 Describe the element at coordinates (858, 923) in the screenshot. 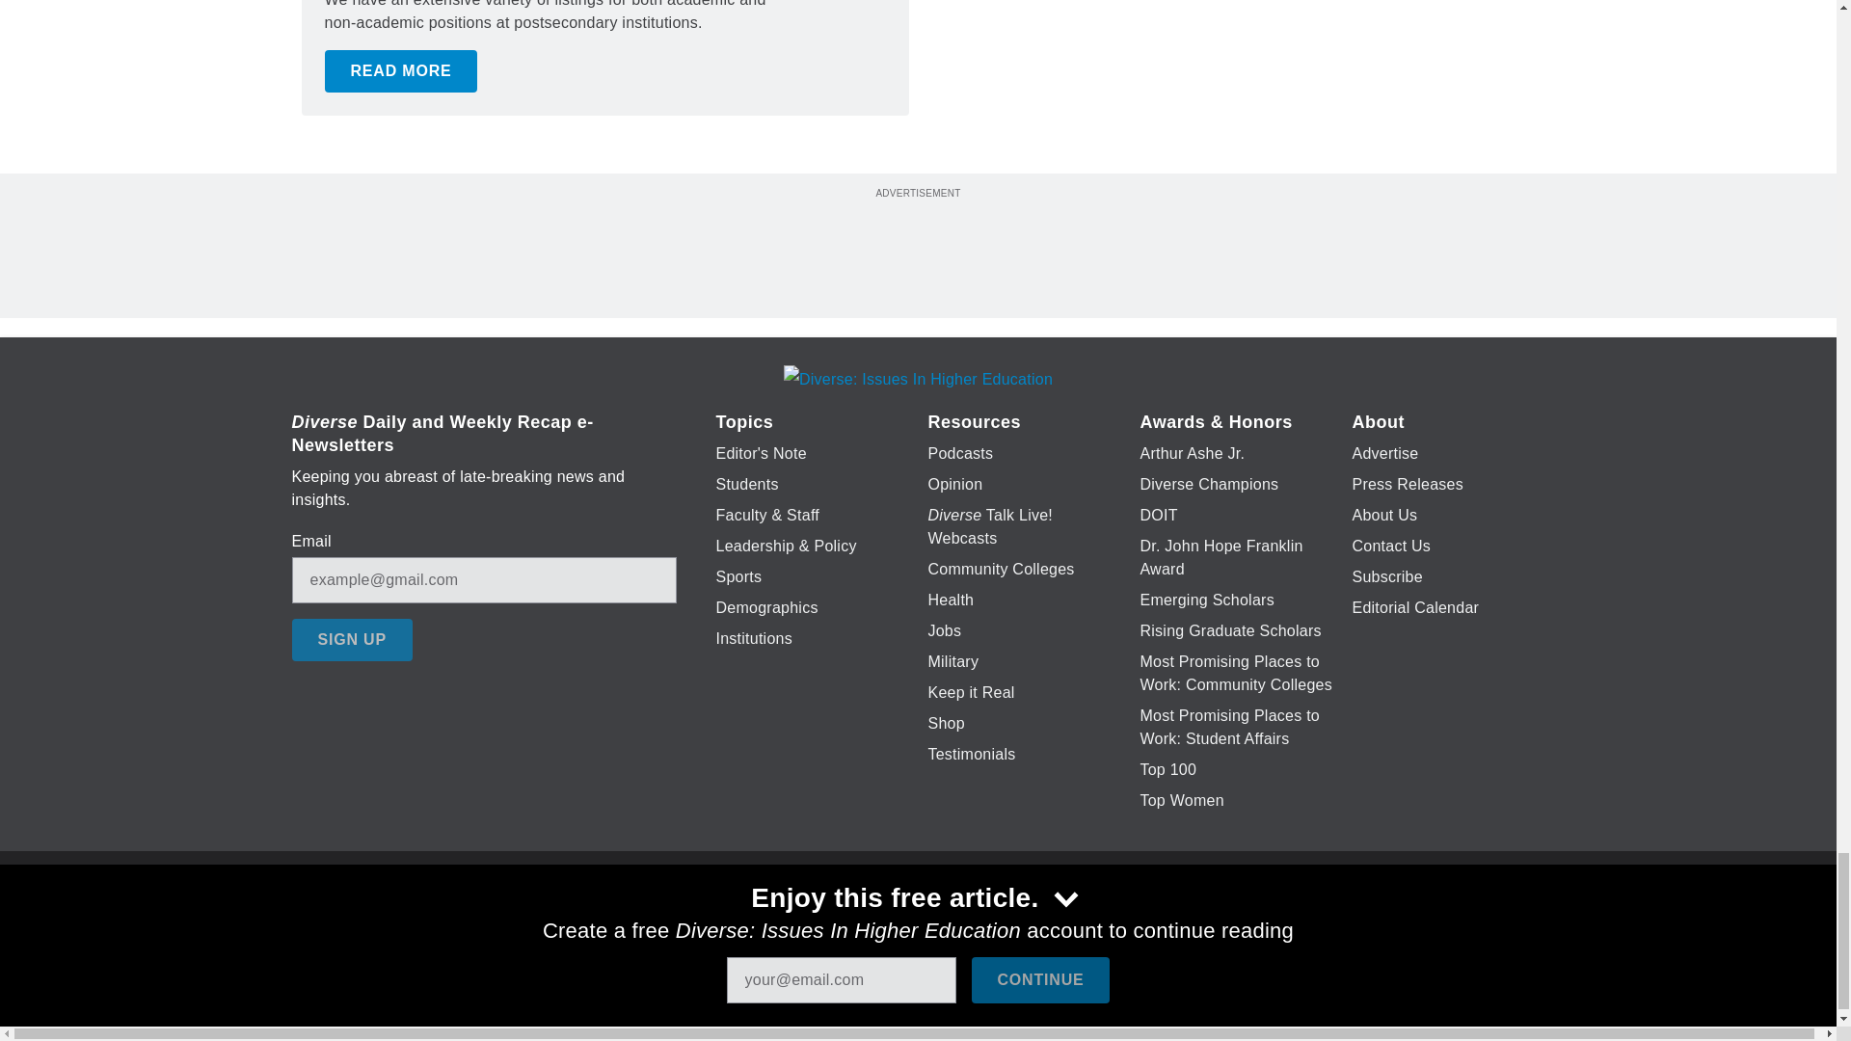

I see `Twitter X icon` at that location.